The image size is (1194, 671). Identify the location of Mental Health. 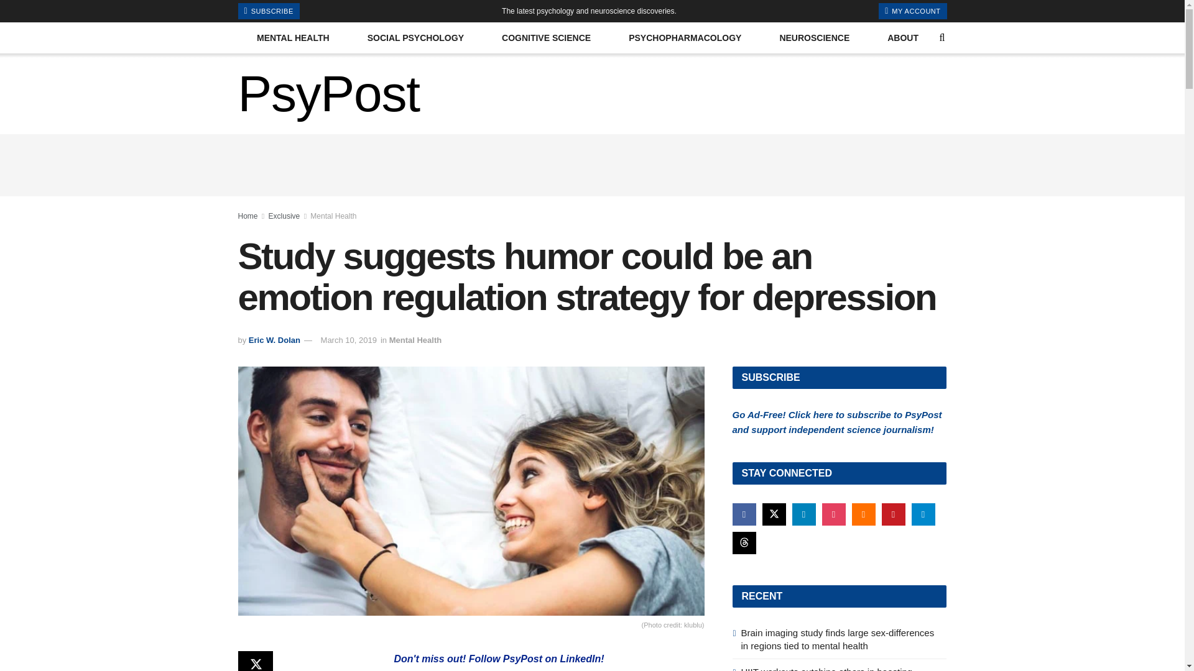
(333, 216).